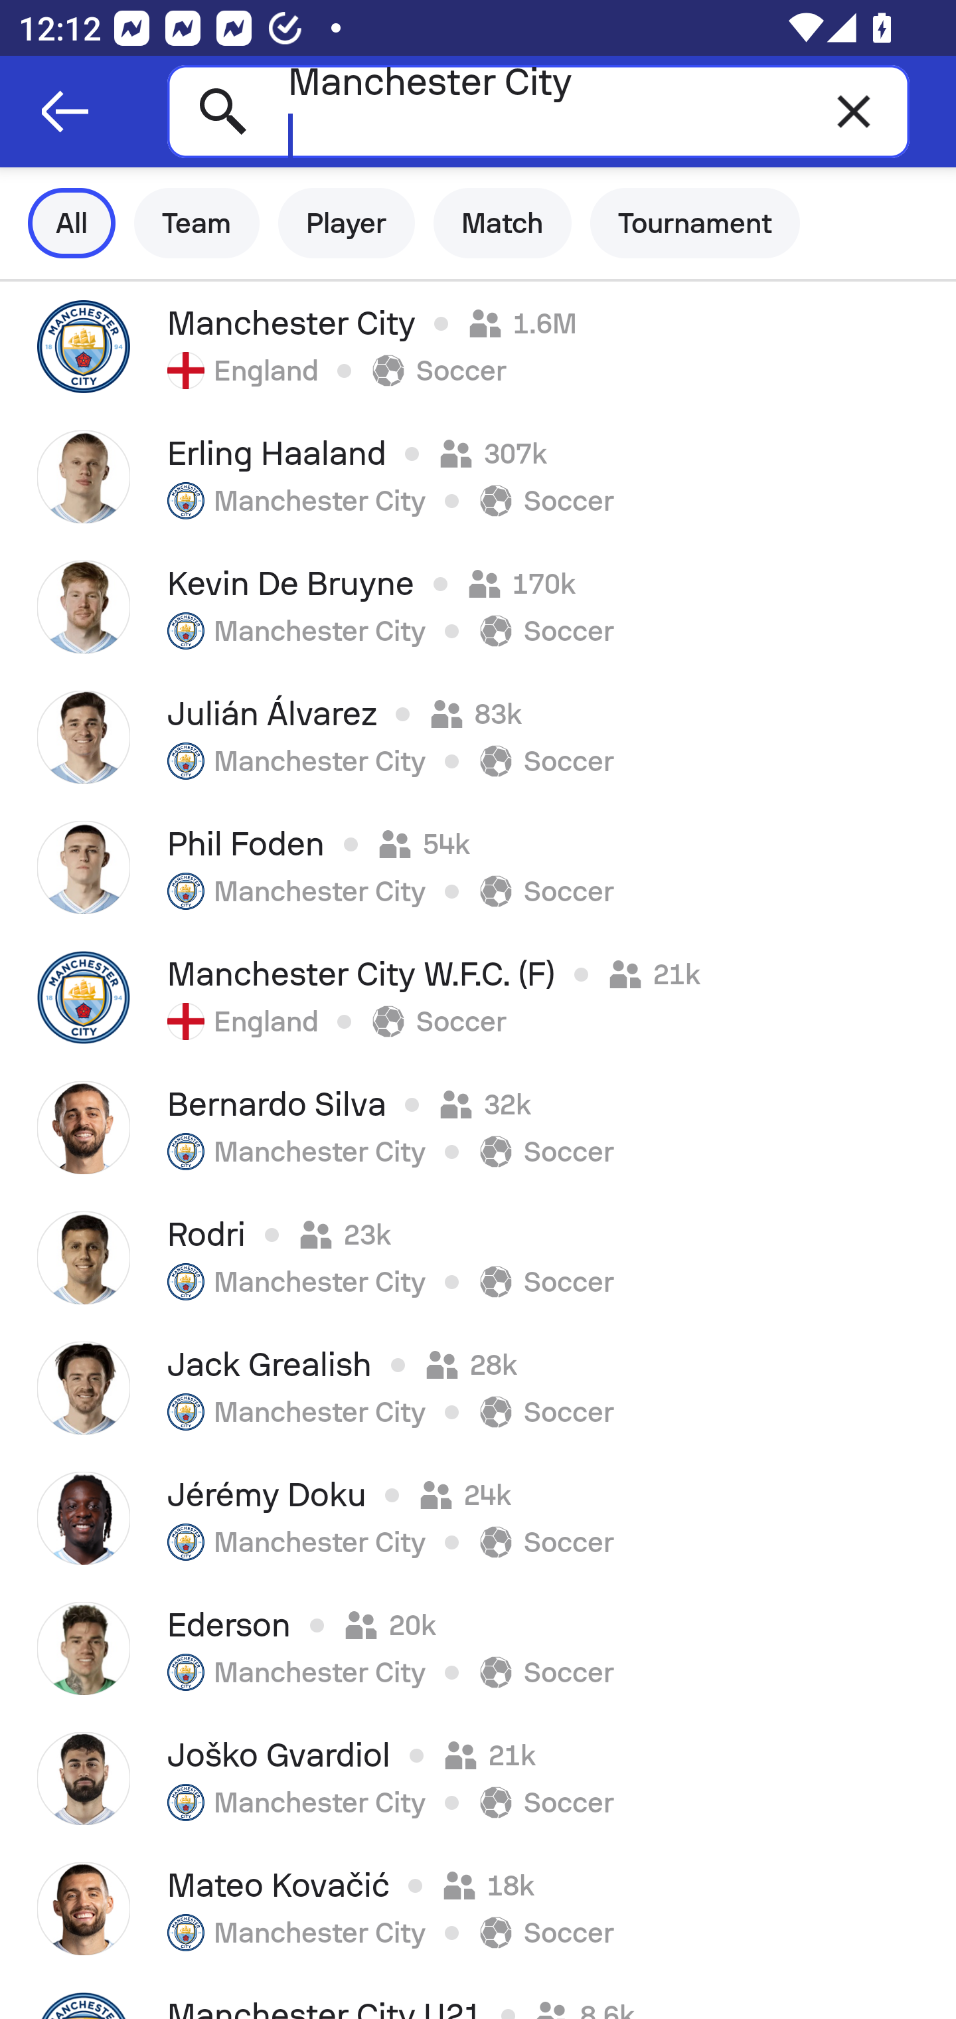 The height and width of the screenshot is (2019, 956). Describe the element at coordinates (478, 1648) in the screenshot. I see `Ederson 20k Manchester City Soccer` at that location.